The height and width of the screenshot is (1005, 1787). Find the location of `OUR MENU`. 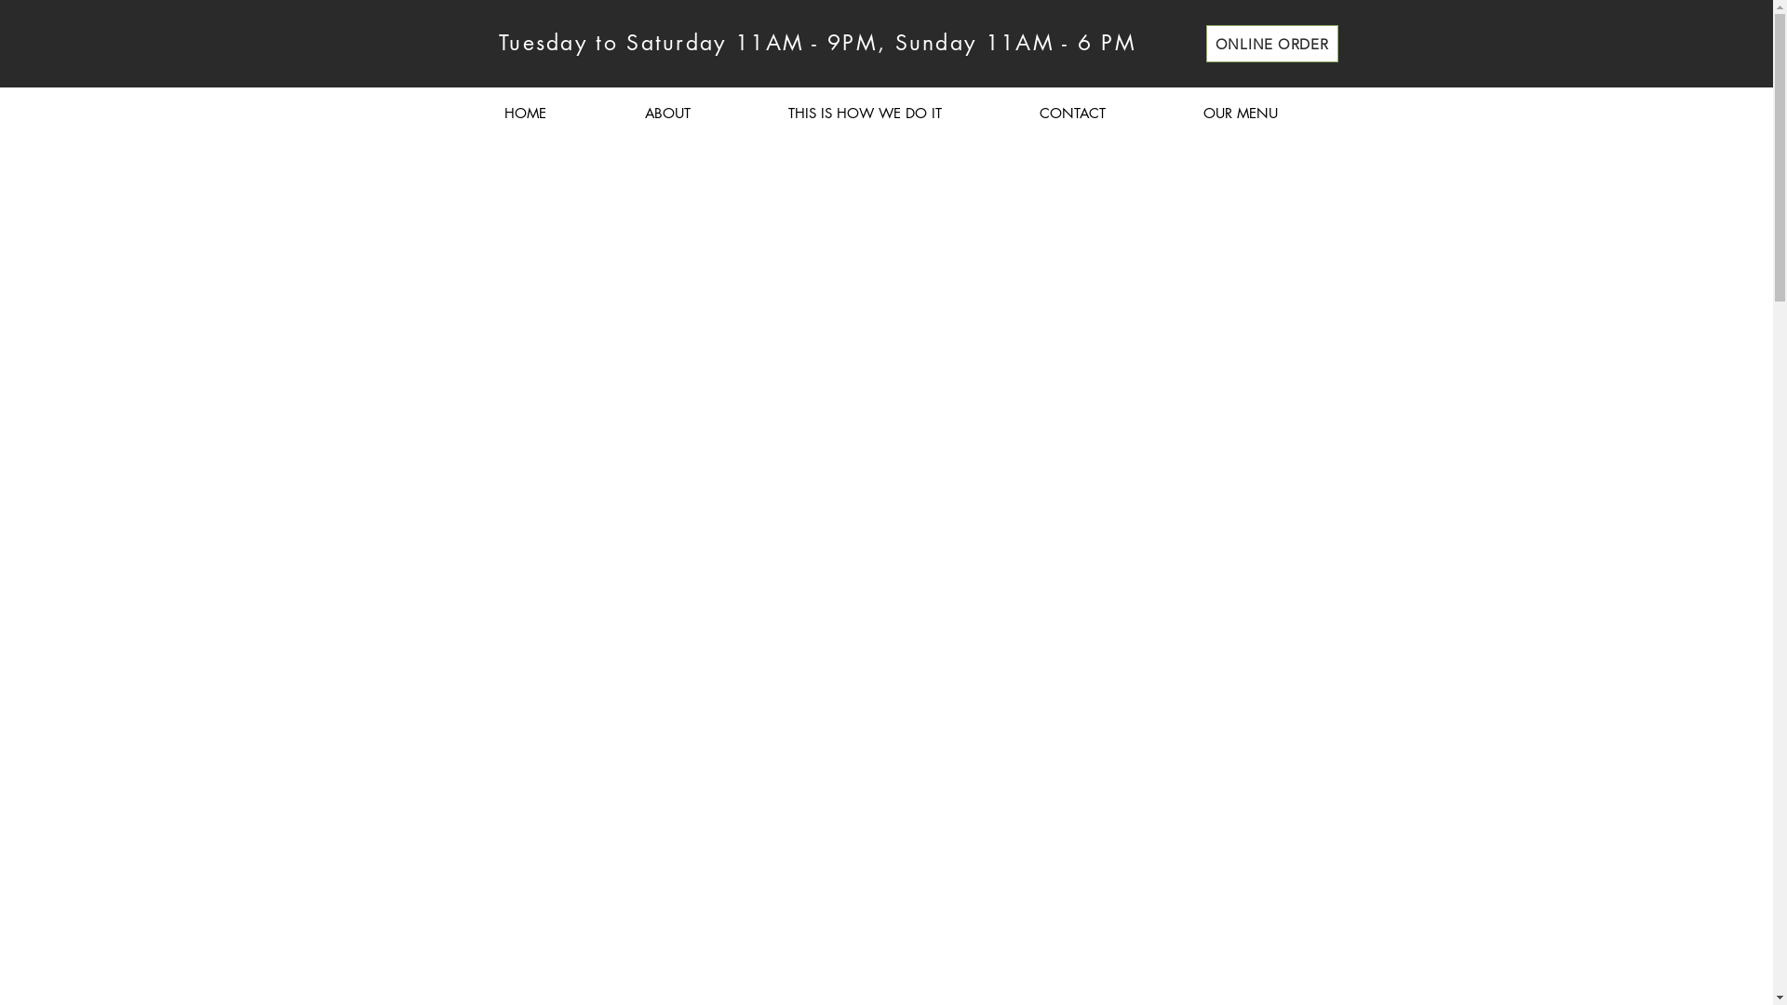

OUR MENU is located at coordinates (1240, 114).